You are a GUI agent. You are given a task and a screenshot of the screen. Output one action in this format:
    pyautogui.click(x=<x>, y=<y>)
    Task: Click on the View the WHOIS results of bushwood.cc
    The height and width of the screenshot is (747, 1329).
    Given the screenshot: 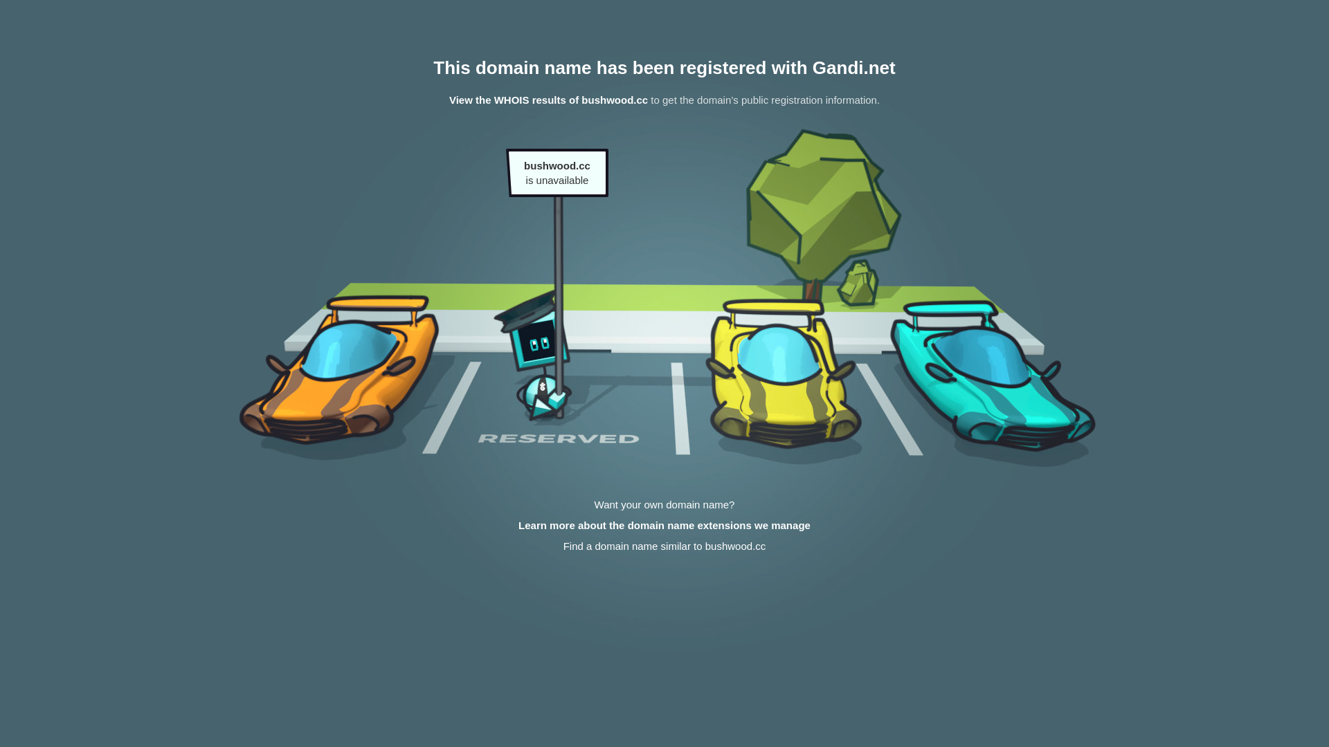 What is the action you would take?
    pyautogui.click(x=548, y=100)
    